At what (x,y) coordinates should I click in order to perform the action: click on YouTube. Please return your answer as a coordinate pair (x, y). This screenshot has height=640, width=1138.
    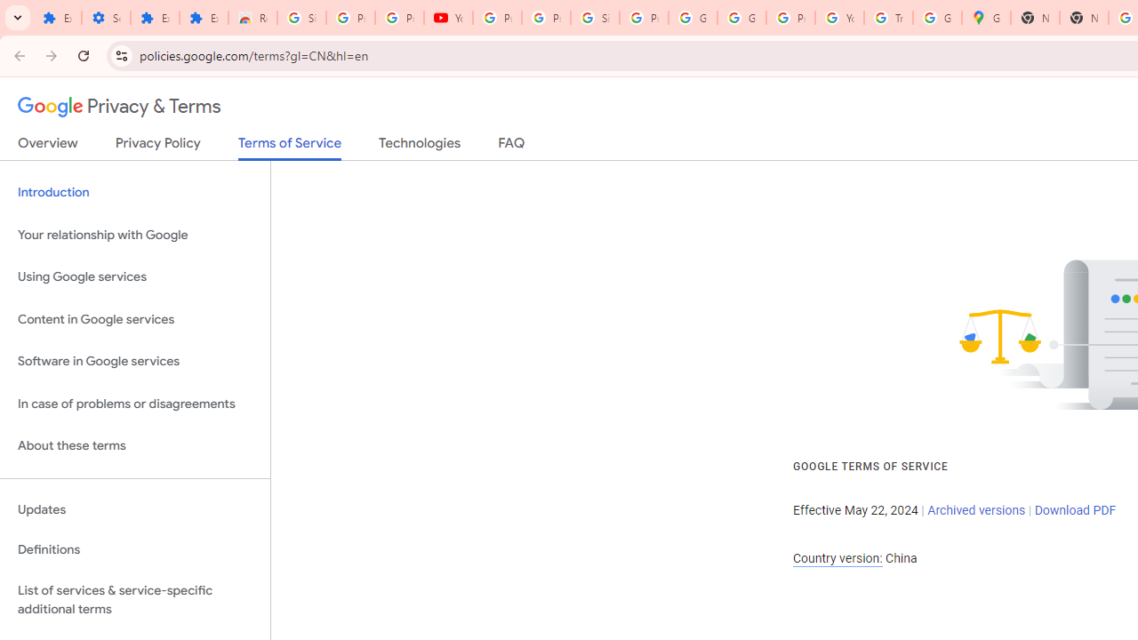
    Looking at the image, I should click on (839, 18).